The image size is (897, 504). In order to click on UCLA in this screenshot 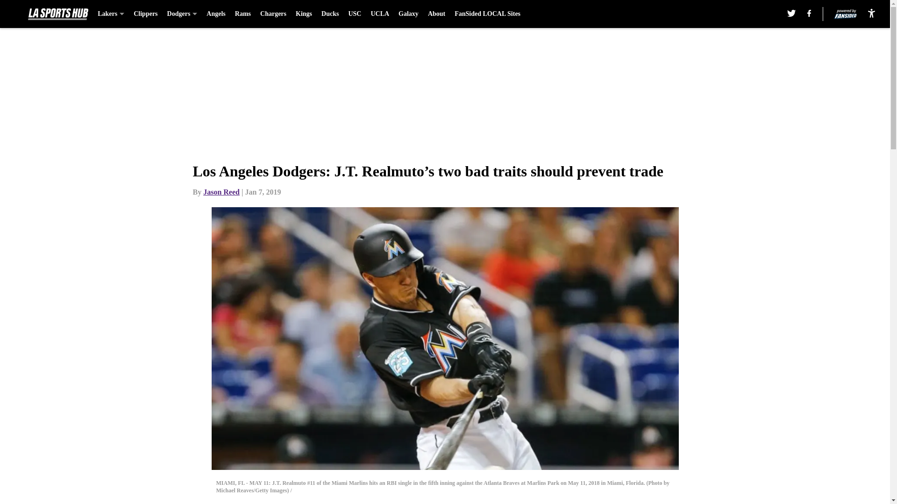, I will do `click(379, 14)`.